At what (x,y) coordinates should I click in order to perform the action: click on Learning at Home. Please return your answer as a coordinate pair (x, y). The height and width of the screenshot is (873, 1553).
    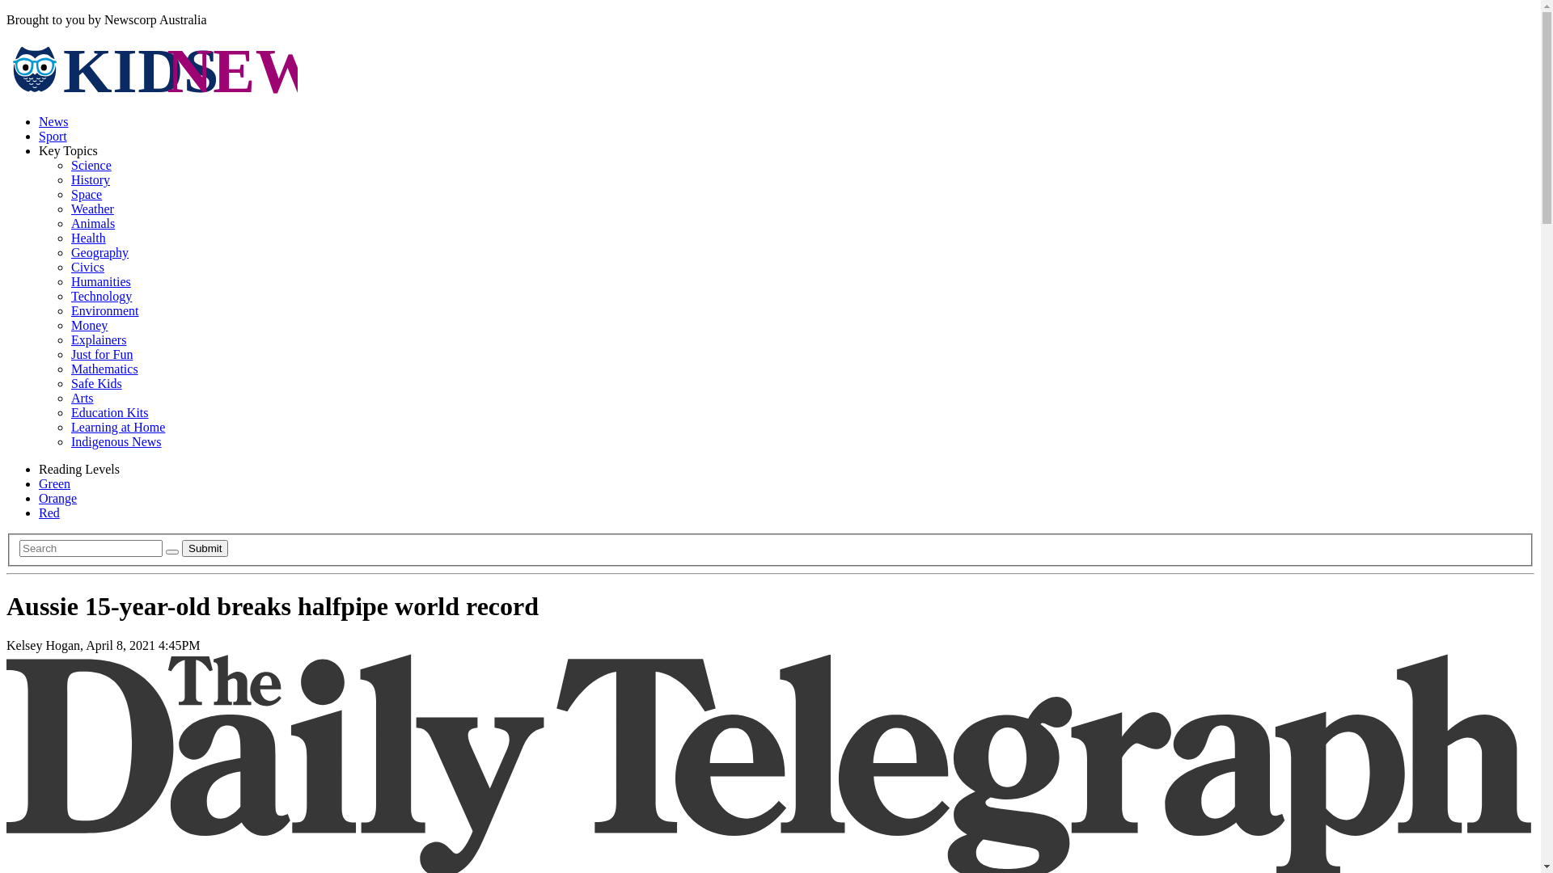
    Looking at the image, I should click on (118, 427).